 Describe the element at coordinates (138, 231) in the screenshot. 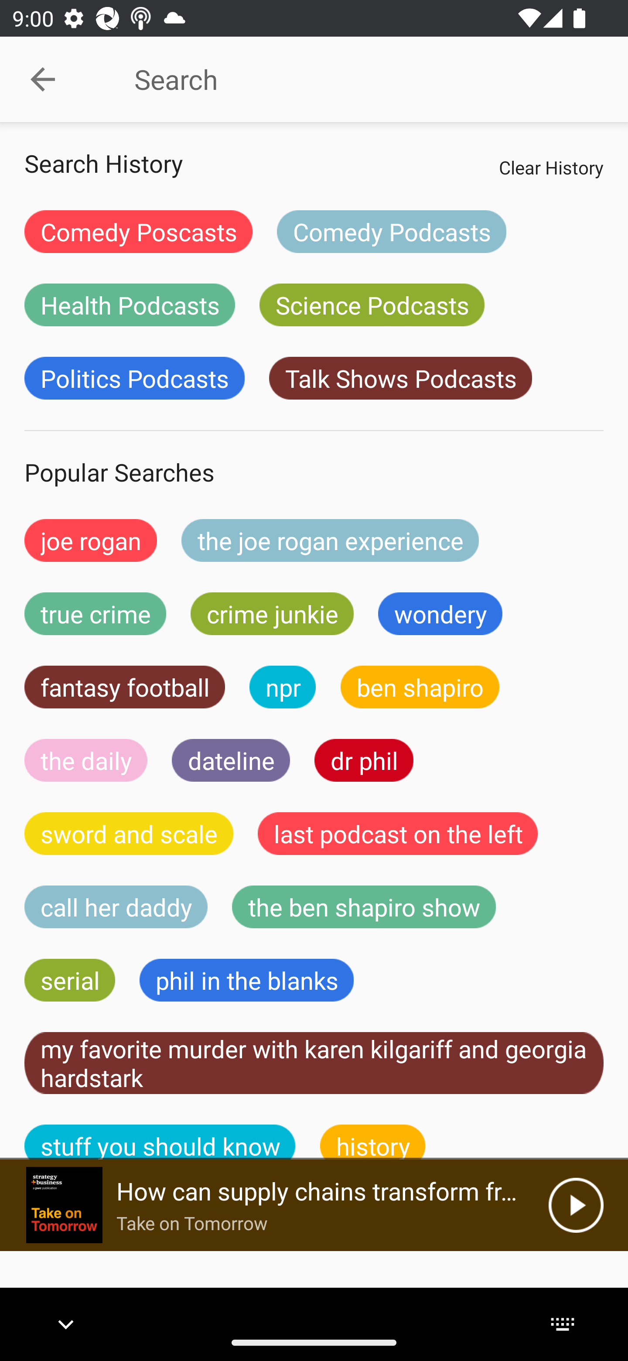

I see `Comedy Poscasts` at that location.